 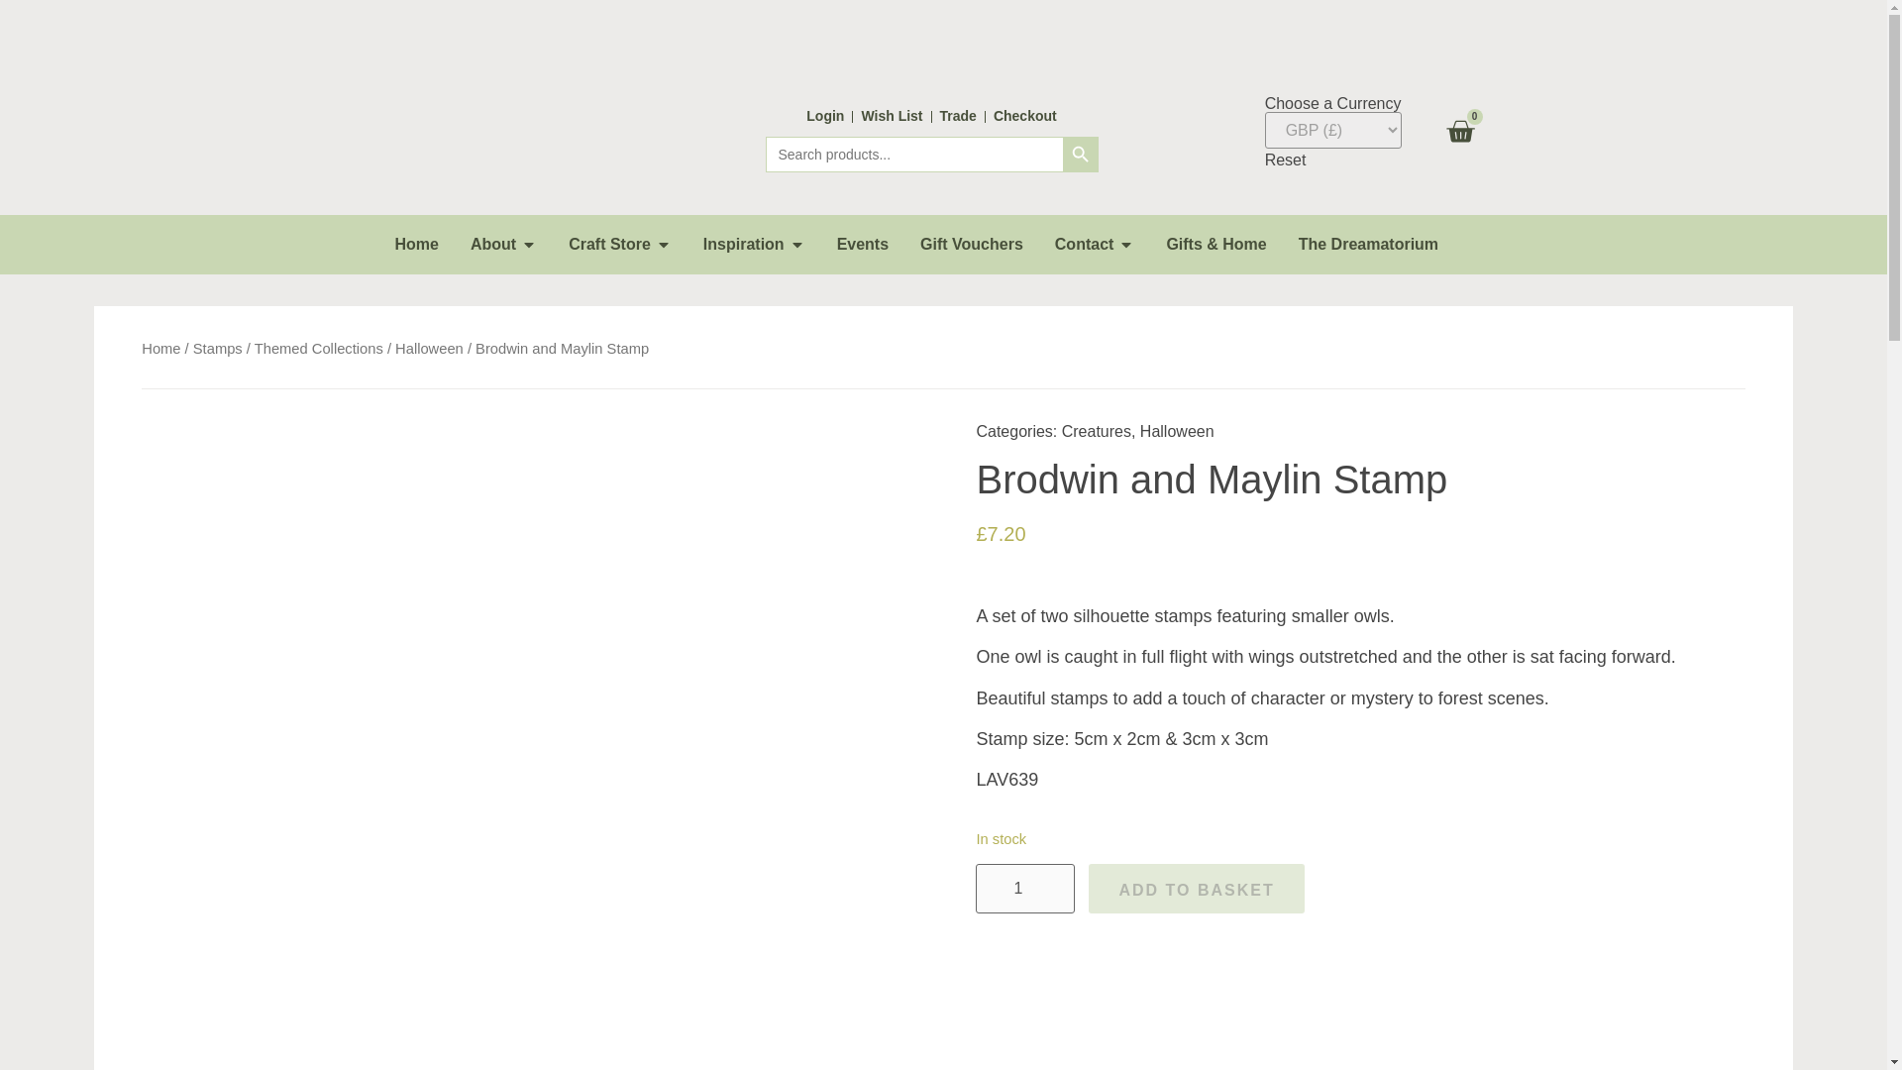 What do you see at coordinates (1368, 245) in the screenshot?
I see `The Dreamatorium` at bounding box center [1368, 245].